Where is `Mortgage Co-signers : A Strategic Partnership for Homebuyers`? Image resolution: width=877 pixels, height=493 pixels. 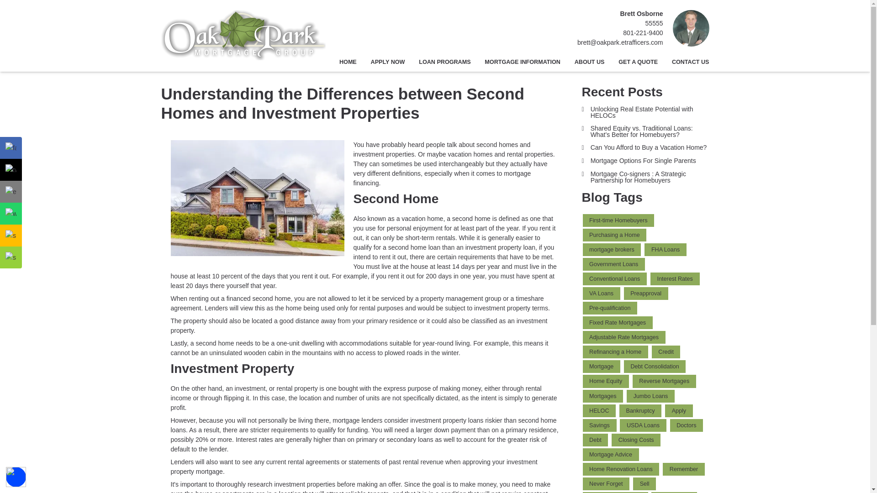 Mortgage Co-signers : A Strategic Partnership for Homebuyers is located at coordinates (646, 177).